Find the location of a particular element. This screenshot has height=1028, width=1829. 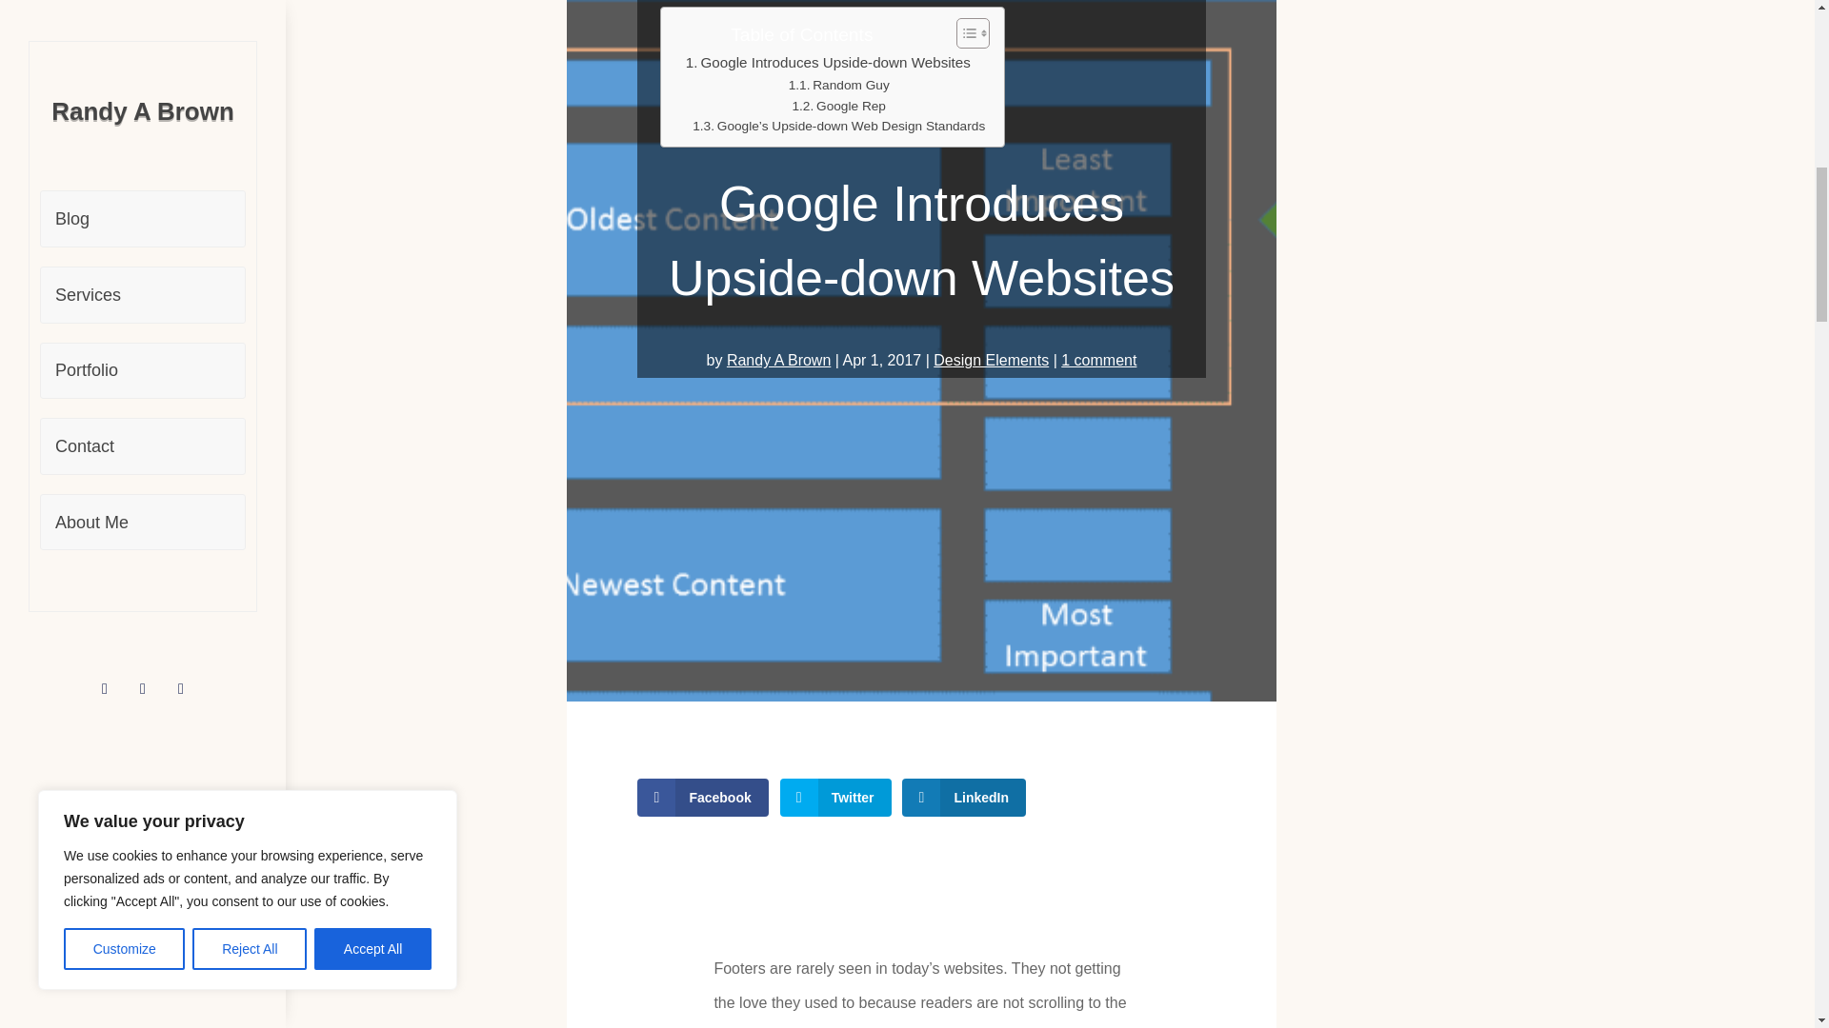

Posts by Randy A Brown is located at coordinates (777, 360).